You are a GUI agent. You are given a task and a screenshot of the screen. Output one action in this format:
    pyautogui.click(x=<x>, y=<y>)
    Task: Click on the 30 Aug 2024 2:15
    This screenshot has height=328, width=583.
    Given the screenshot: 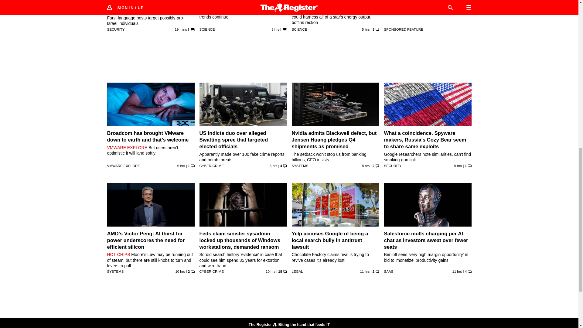 What is the action you would take?
    pyautogui.click(x=275, y=29)
    